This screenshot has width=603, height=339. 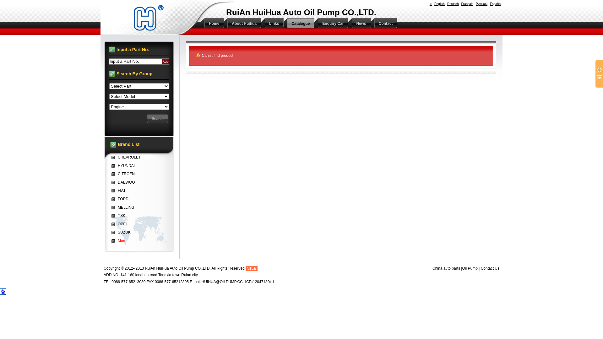 What do you see at coordinates (440, 4) in the screenshot?
I see `English` at bounding box center [440, 4].